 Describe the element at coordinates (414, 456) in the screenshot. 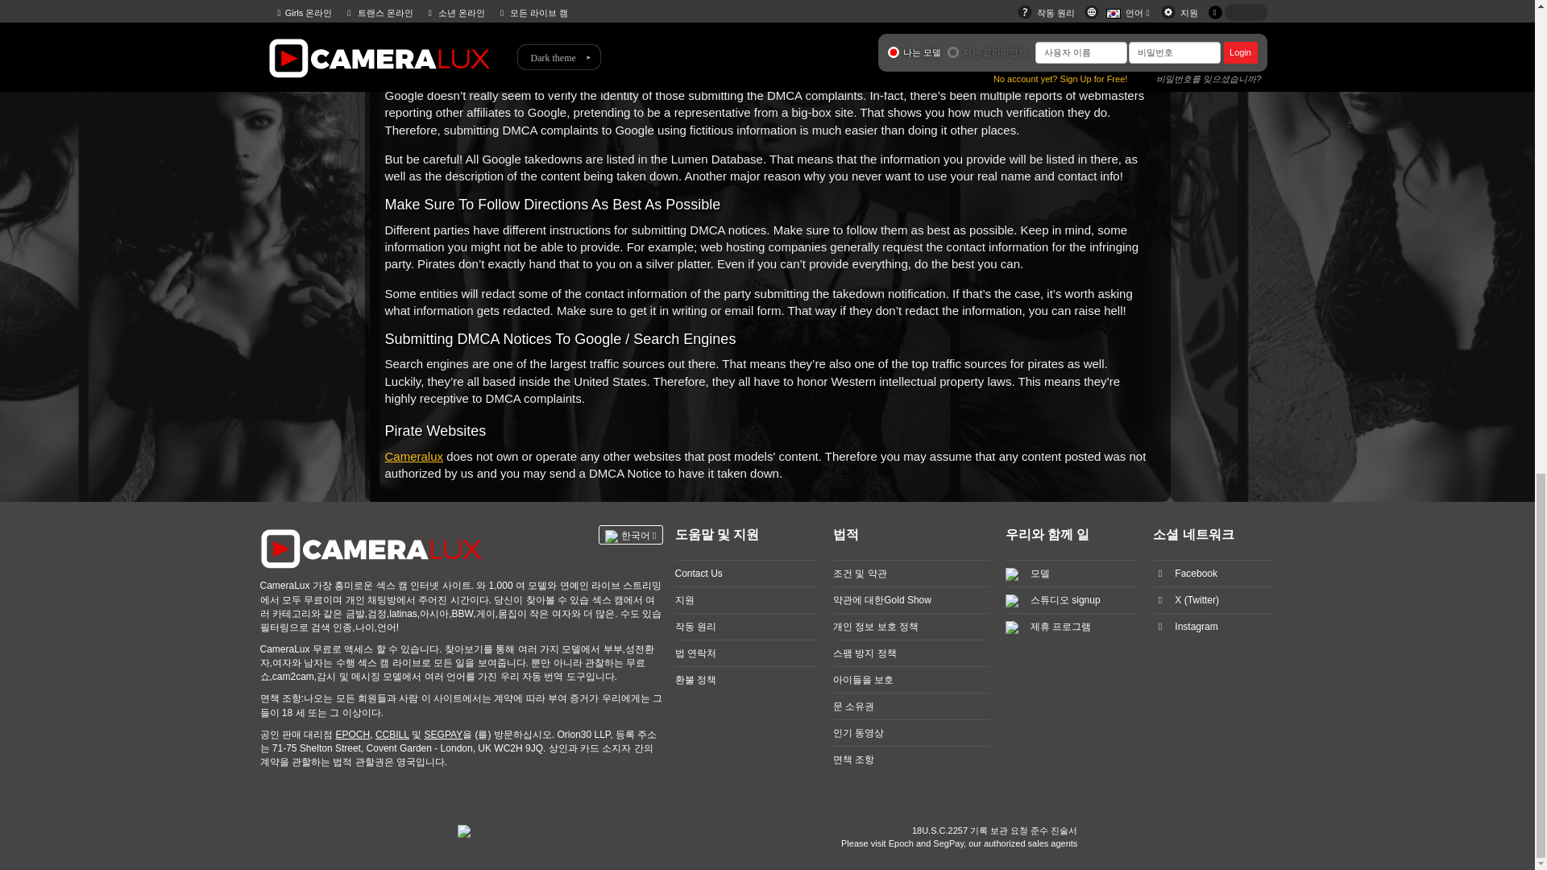

I see `Cameralux` at that location.